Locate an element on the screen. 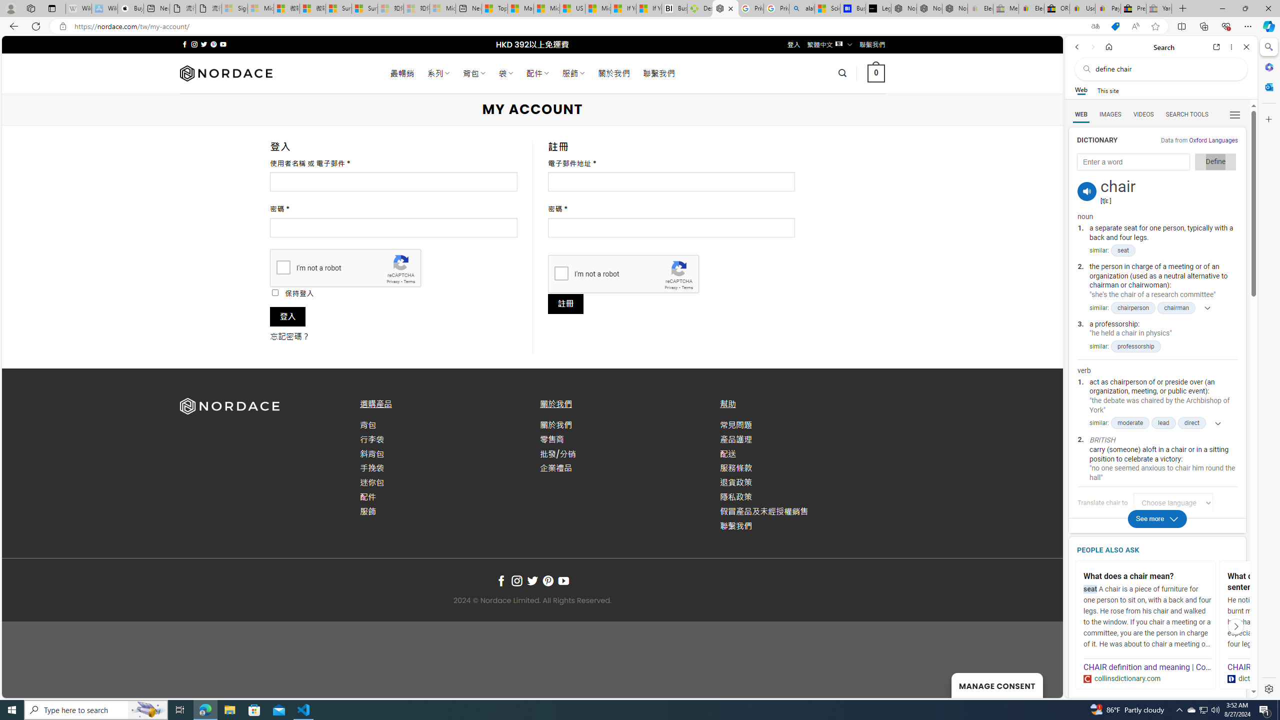 This screenshot has height=720, width=1280. Link for logging is located at coordinates (1177, 503).